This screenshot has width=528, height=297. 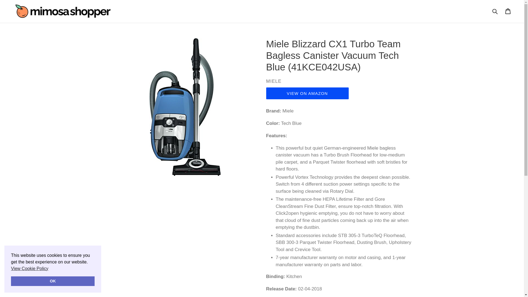 What do you see at coordinates (307, 93) in the screenshot?
I see `VIEW ON AMAZON` at bounding box center [307, 93].